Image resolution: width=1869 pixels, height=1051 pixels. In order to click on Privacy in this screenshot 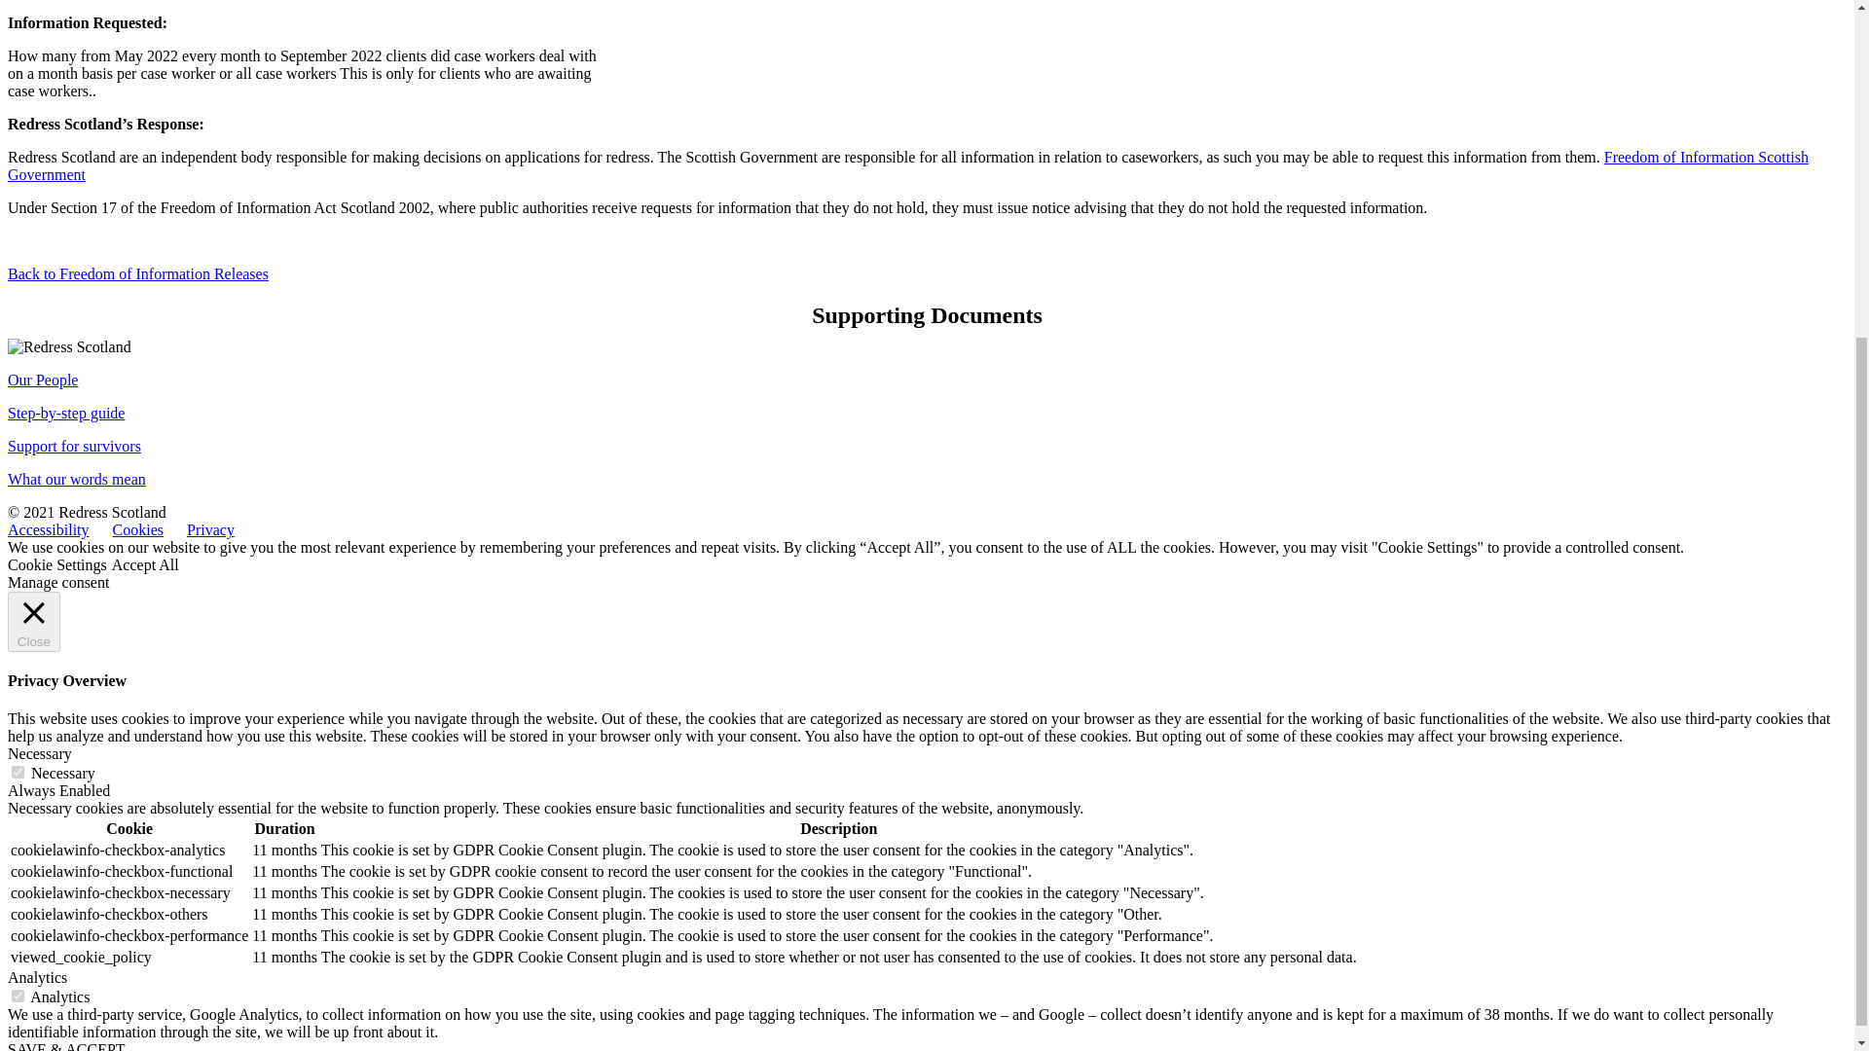, I will do `click(210, 529)`.